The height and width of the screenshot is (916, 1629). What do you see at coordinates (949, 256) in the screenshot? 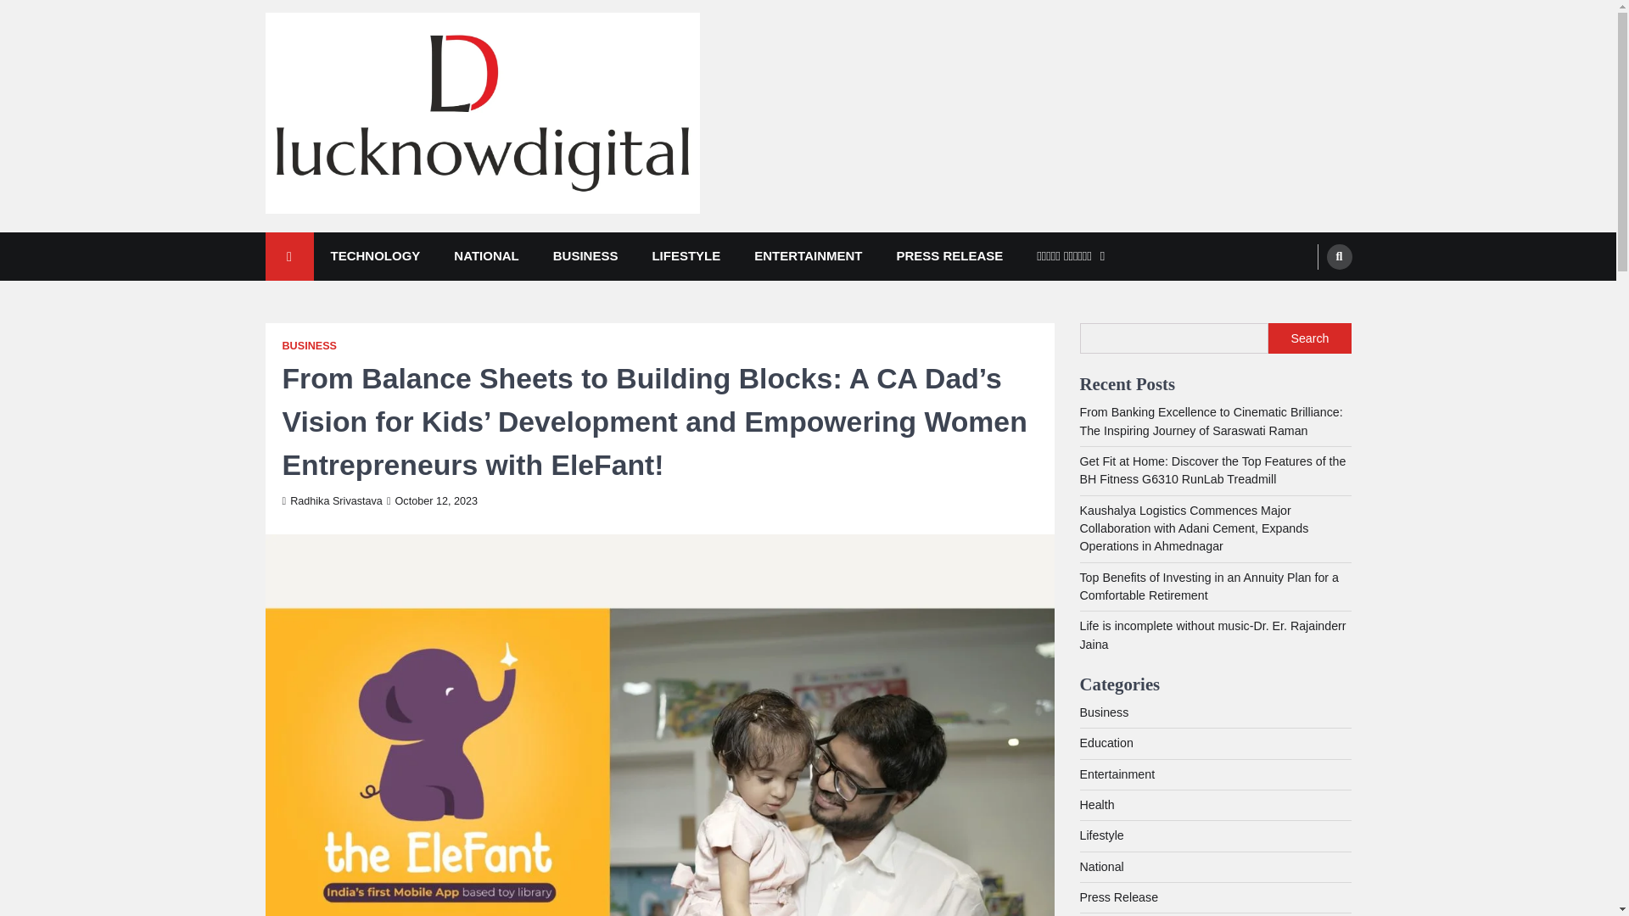
I see `PRESS RELEASE` at bounding box center [949, 256].